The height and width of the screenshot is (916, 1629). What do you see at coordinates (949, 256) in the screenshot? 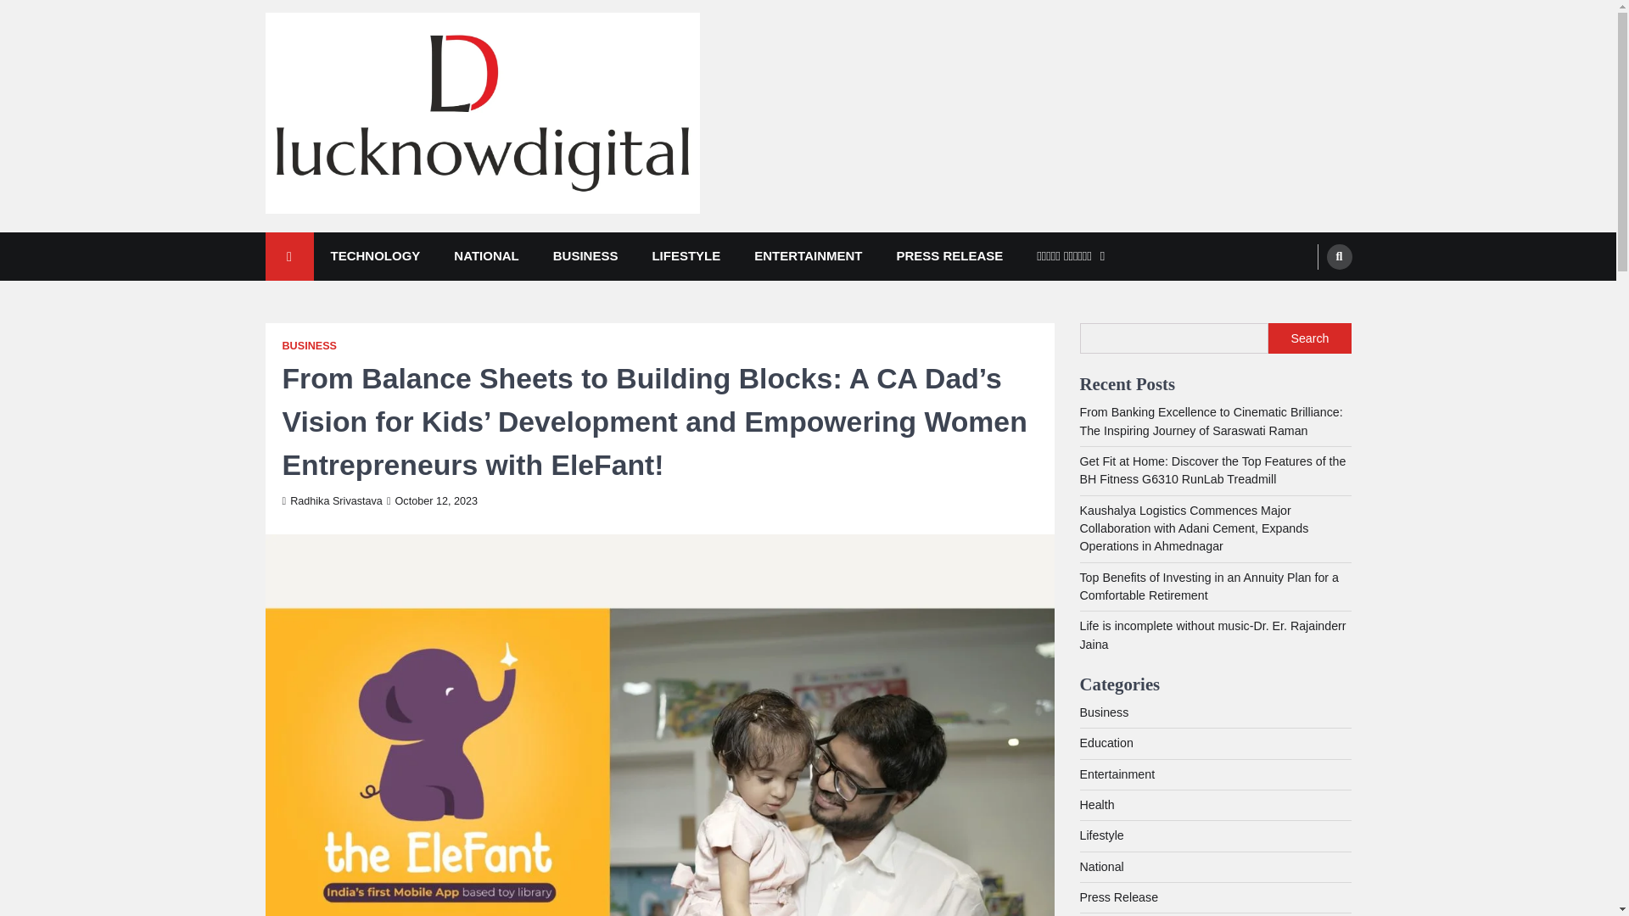
I see `PRESS RELEASE` at bounding box center [949, 256].